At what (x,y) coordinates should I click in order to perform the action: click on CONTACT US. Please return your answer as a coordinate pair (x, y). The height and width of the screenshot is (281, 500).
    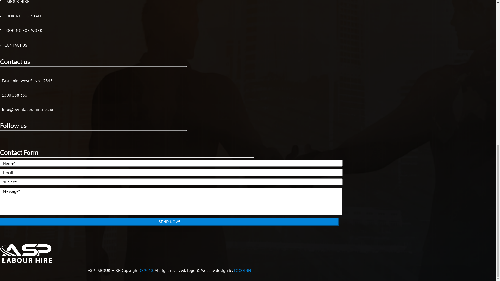
    Looking at the image, I should click on (324, 33).